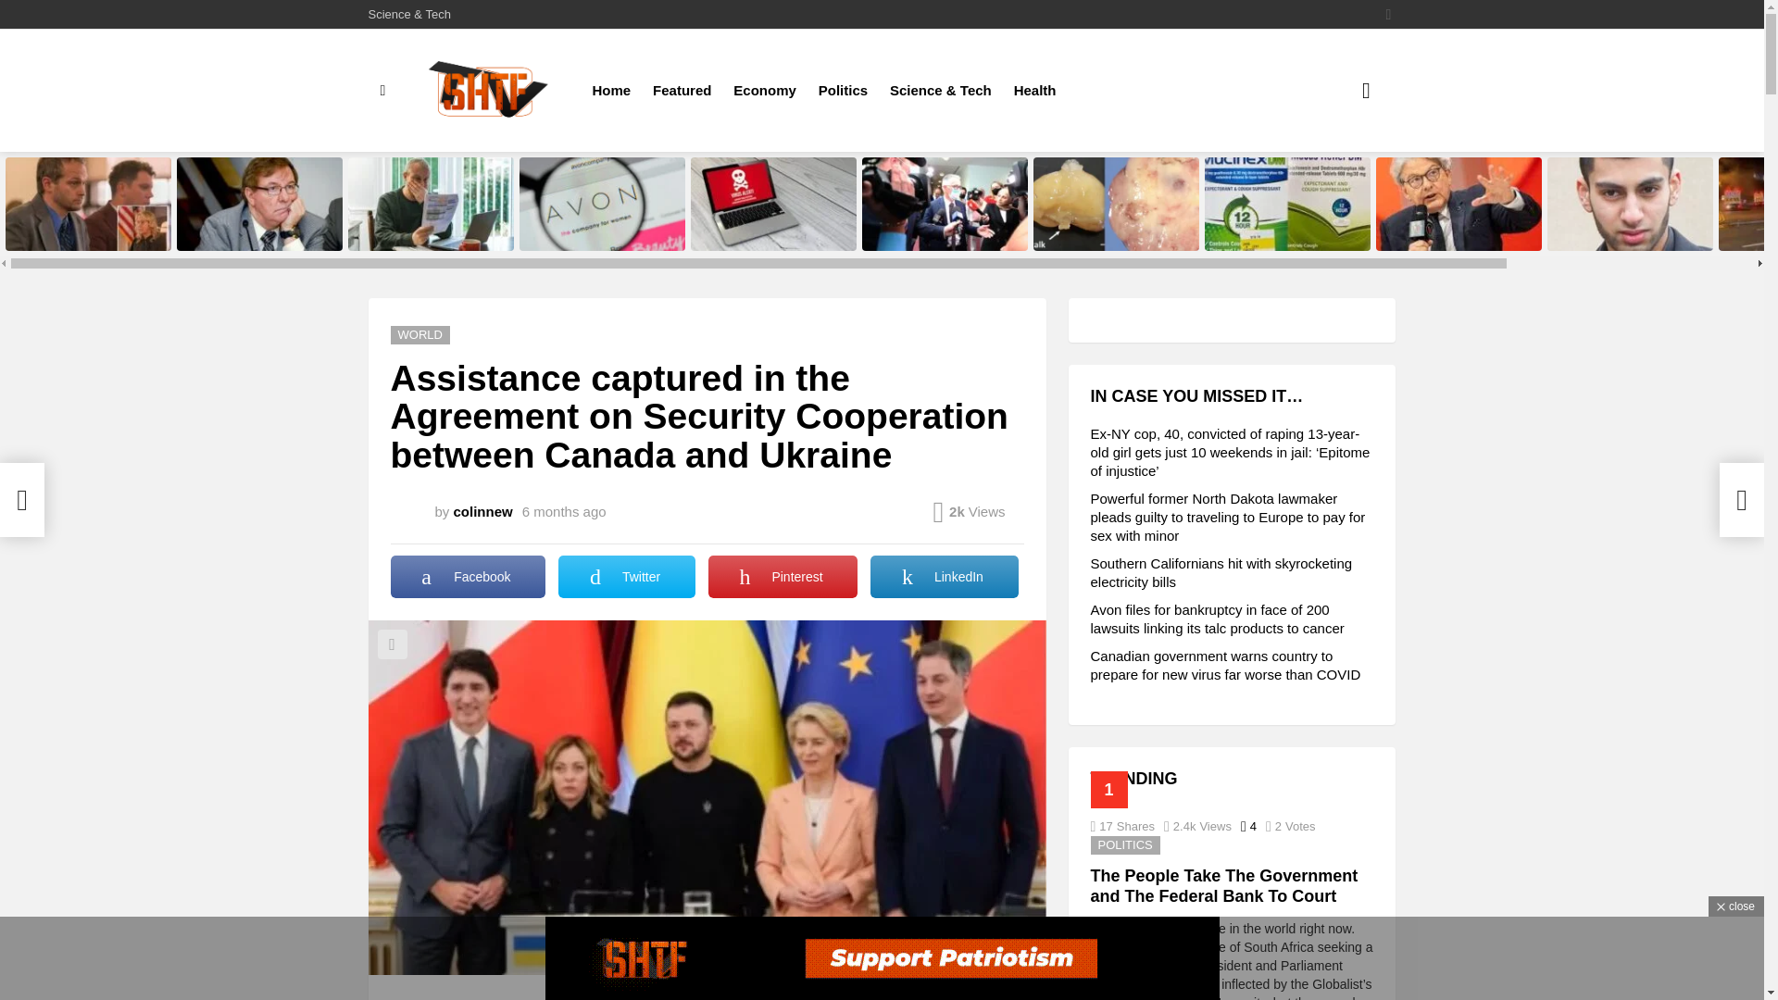 The image size is (1778, 1000). Describe the element at coordinates (764, 91) in the screenshot. I see `Economy` at that location.